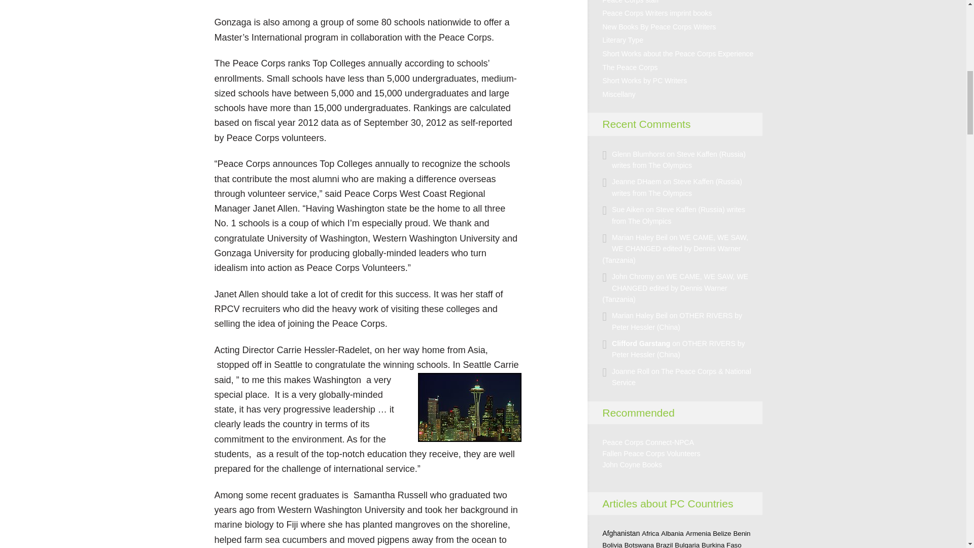 This screenshot has height=548, width=974. I want to click on 12 topics, so click(612, 545).